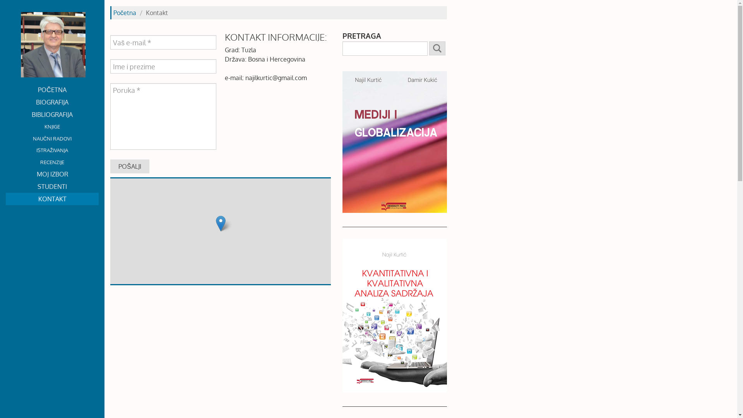  I want to click on Pretraga, so click(437, 48).